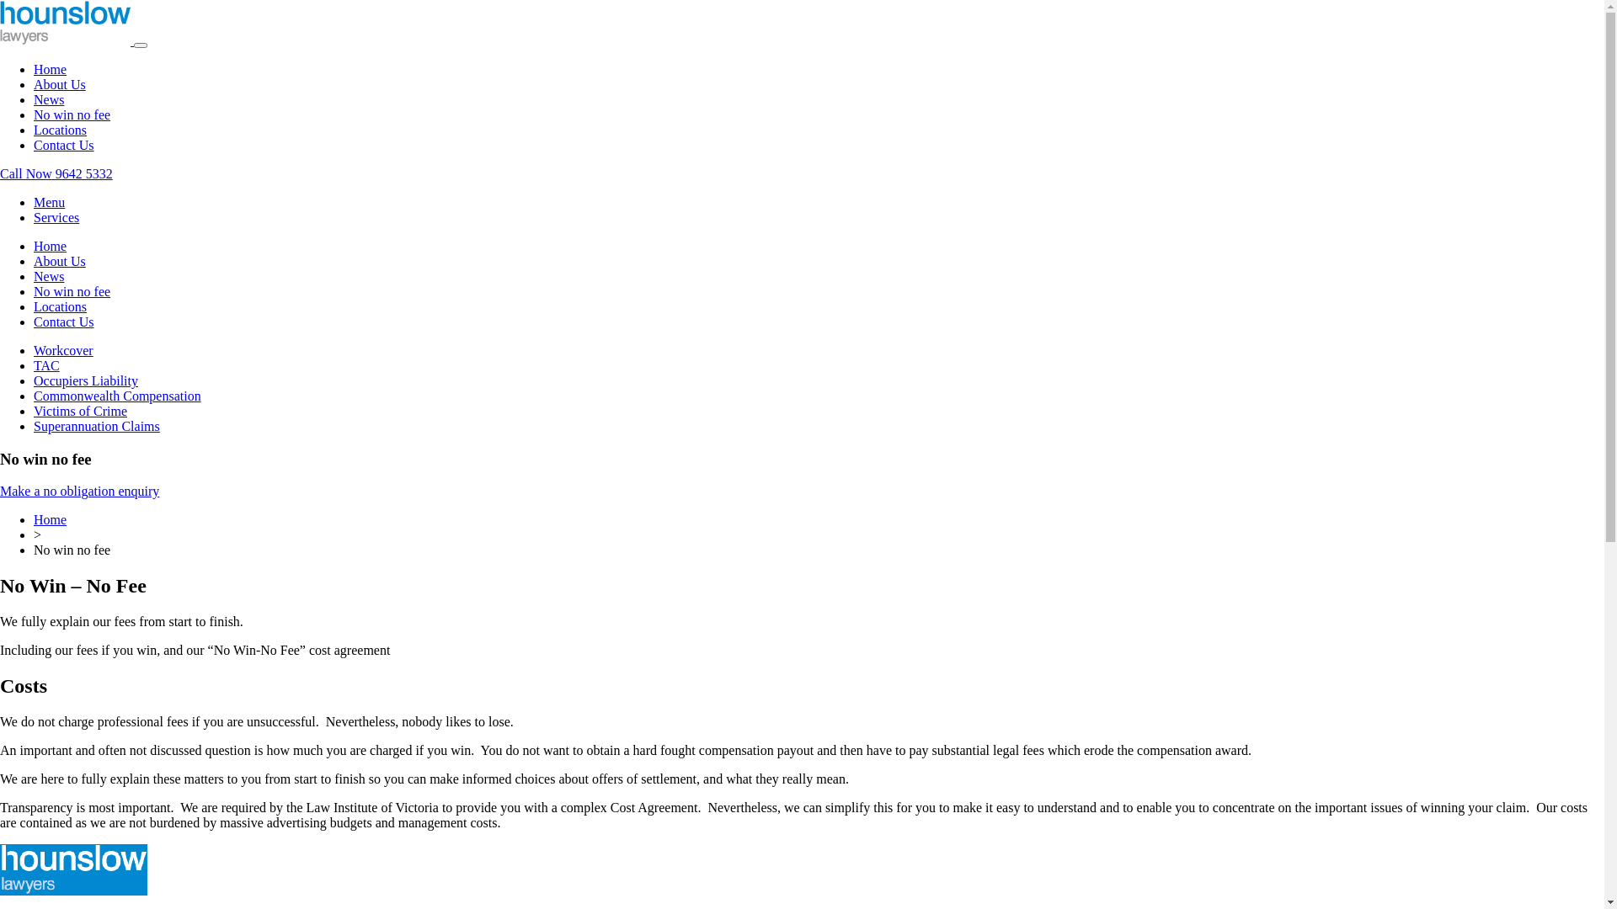 This screenshot has width=1617, height=909. What do you see at coordinates (47, 365) in the screenshot?
I see `TAC` at bounding box center [47, 365].